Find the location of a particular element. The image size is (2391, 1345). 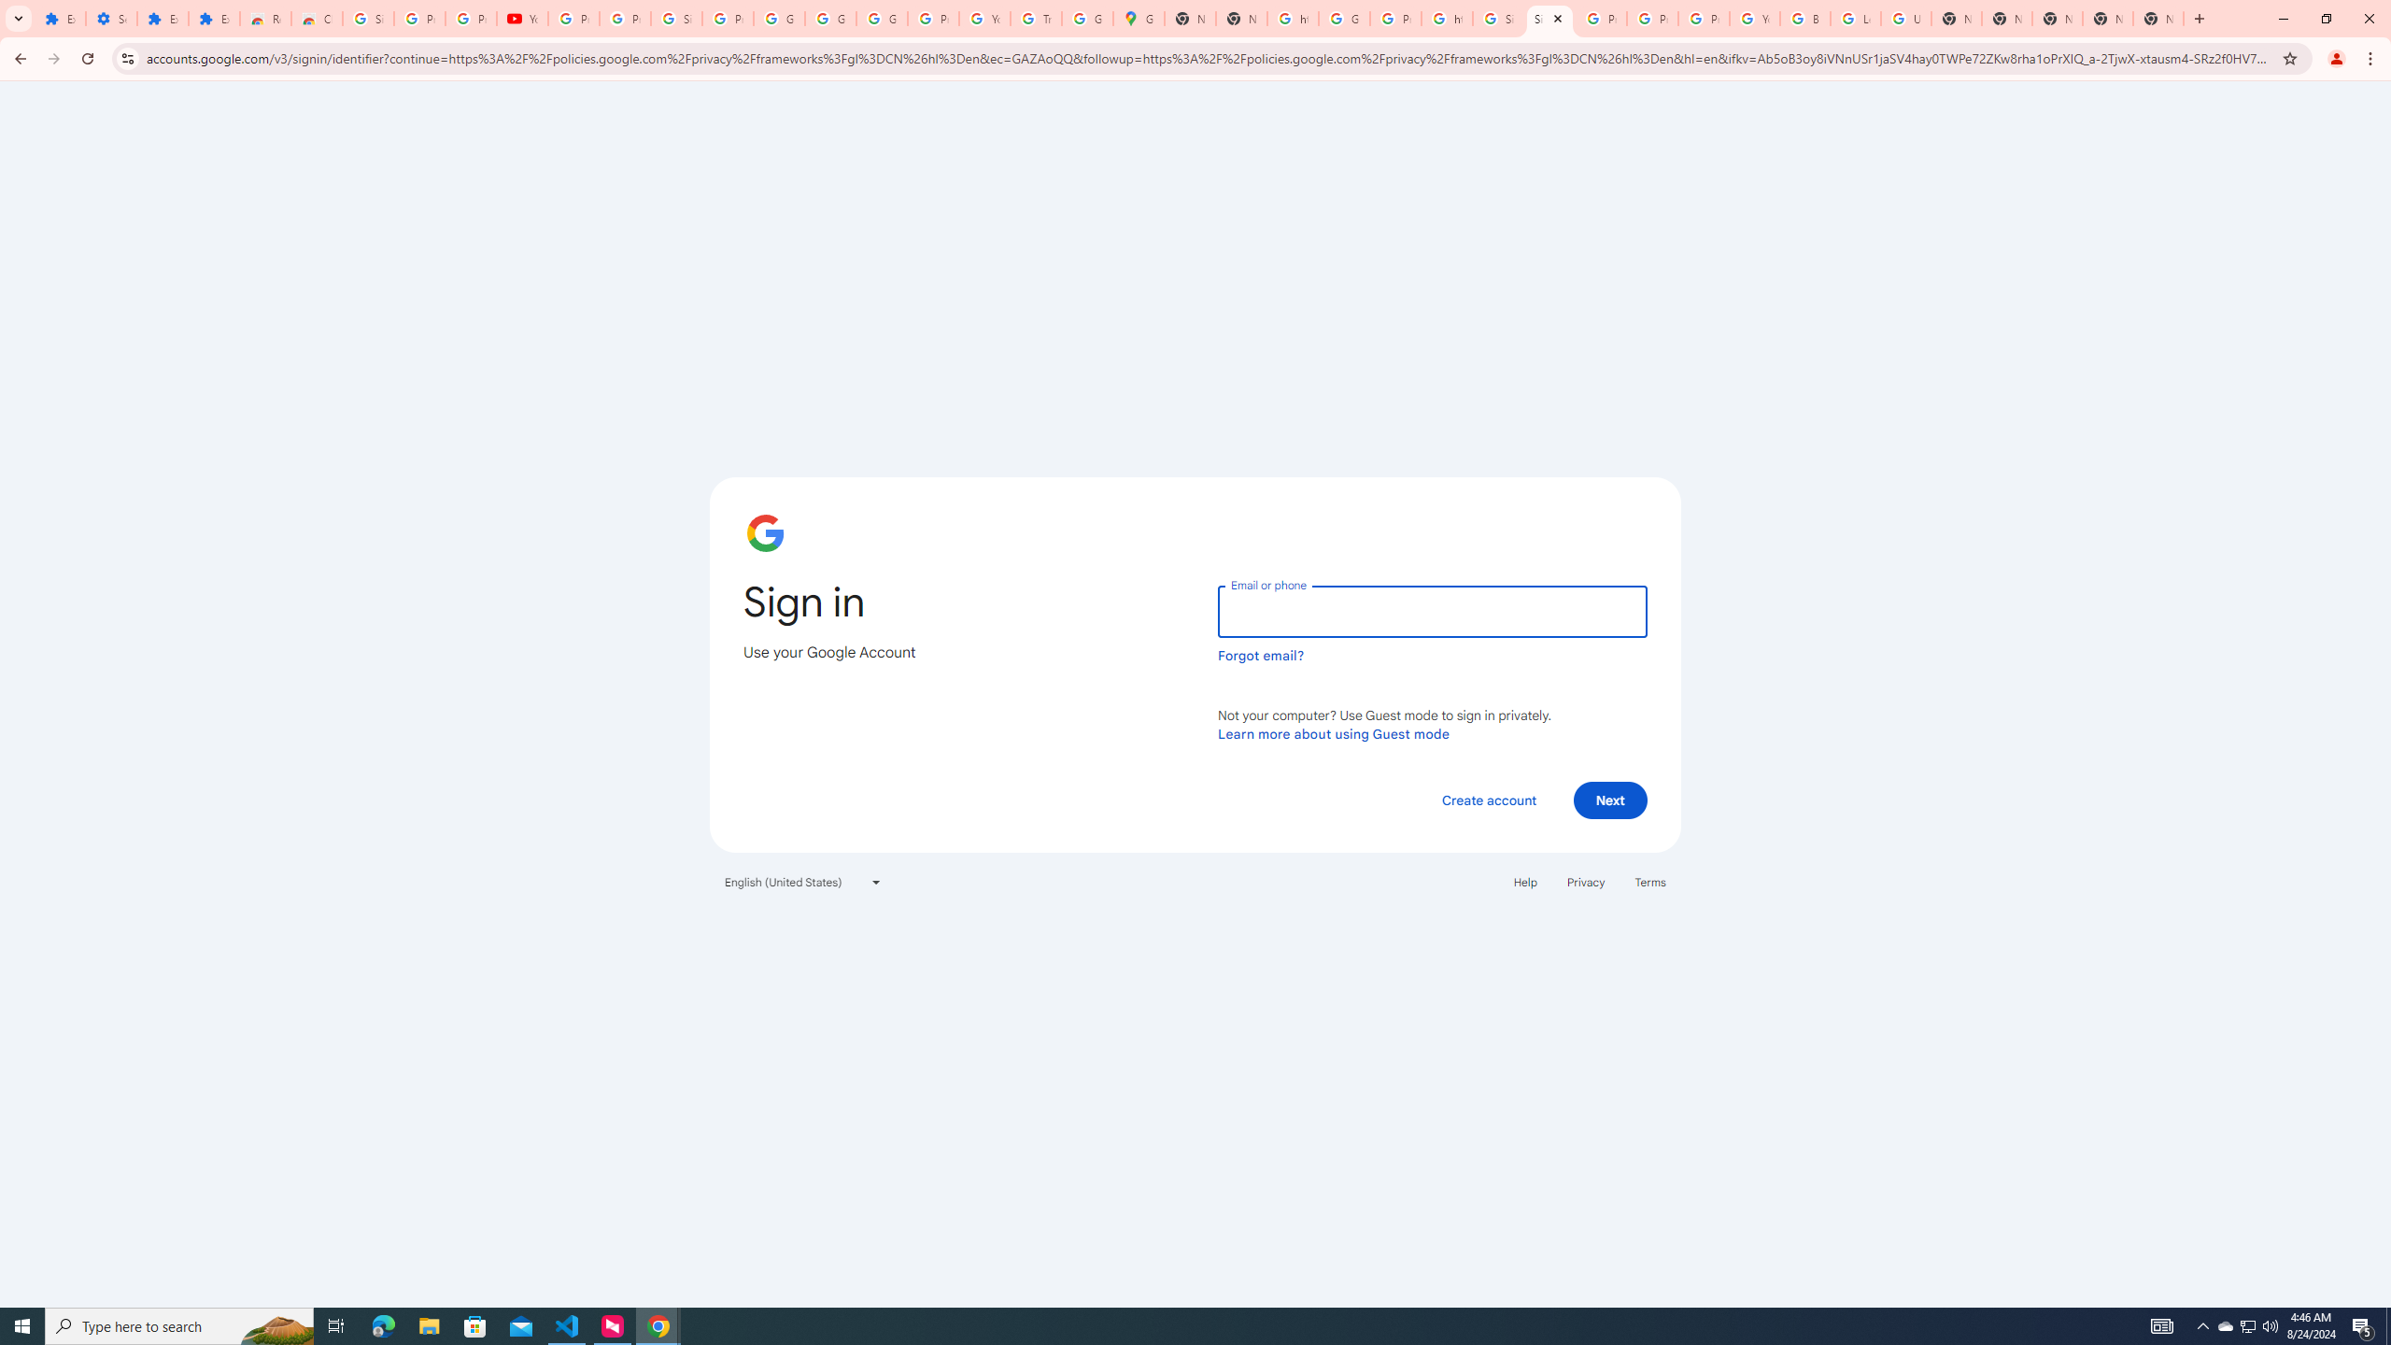

Extensions is located at coordinates (214, 19).